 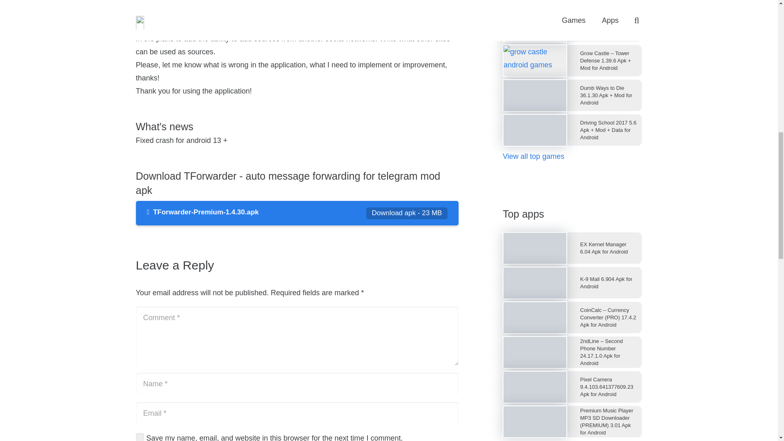 What do you see at coordinates (140, 437) in the screenshot?
I see `1` at bounding box center [140, 437].